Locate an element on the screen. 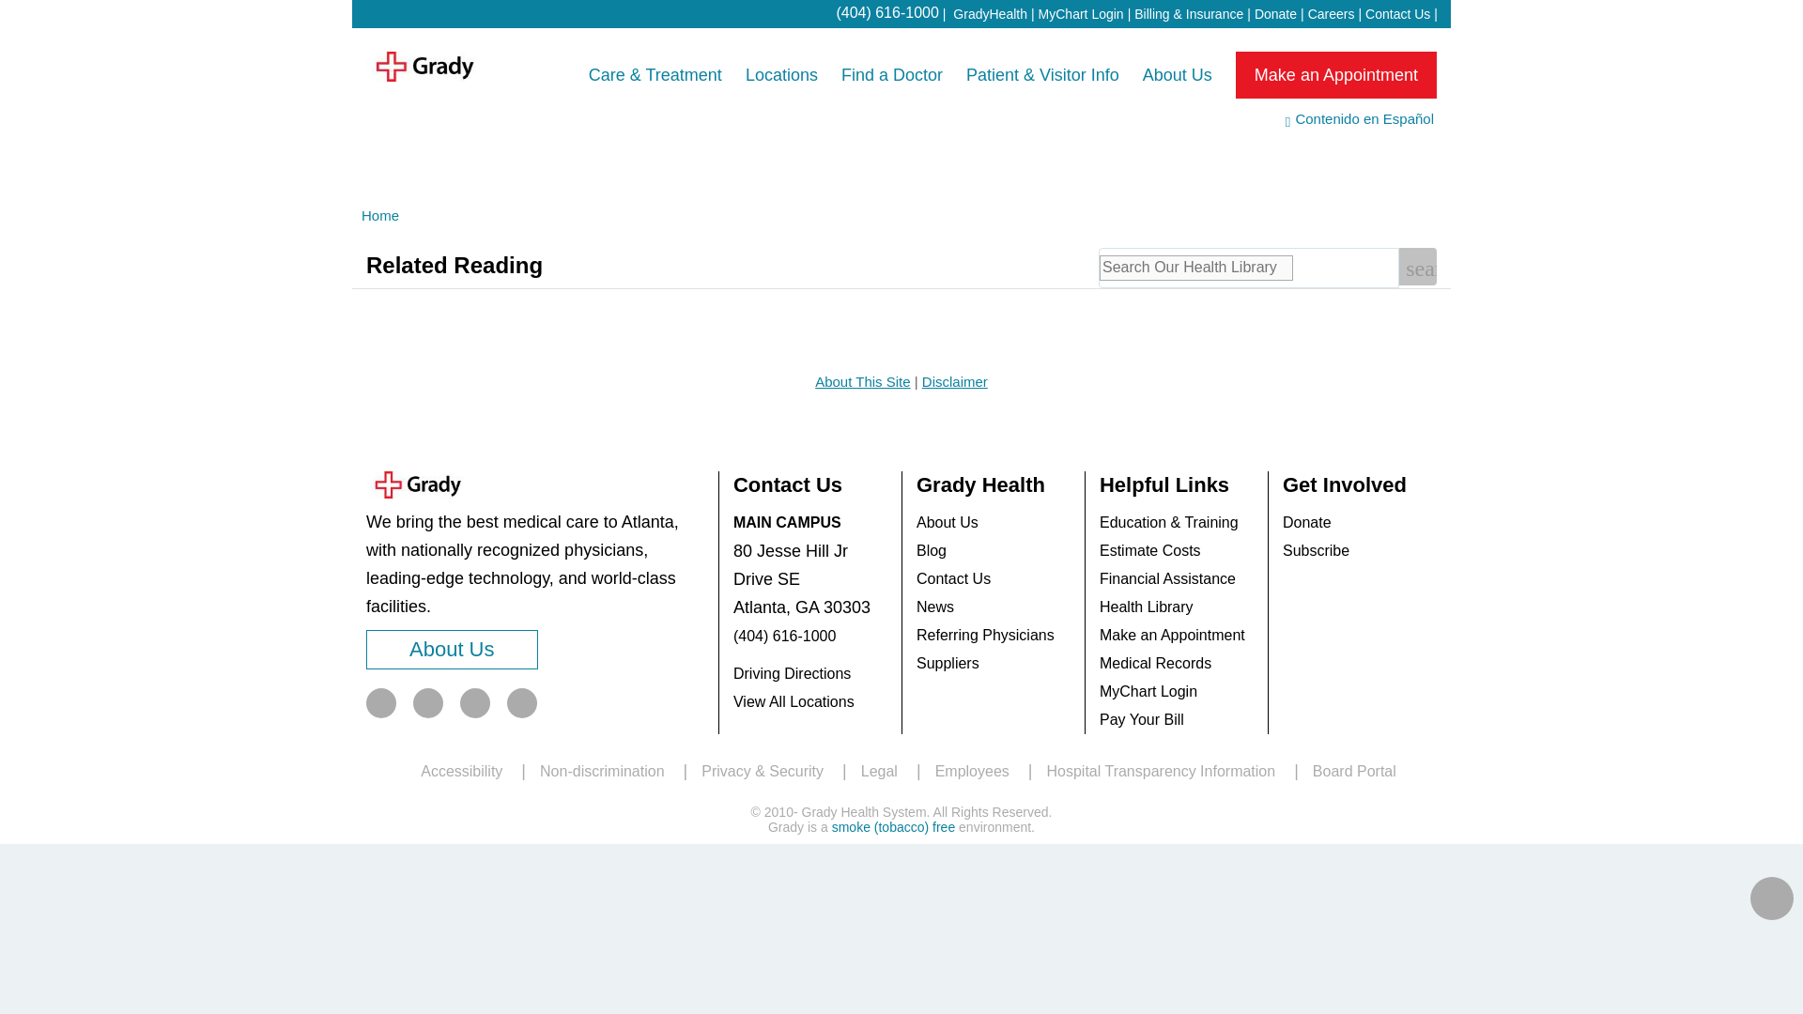 This screenshot has width=1803, height=1014. Donate is located at coordinates (1275, 13).